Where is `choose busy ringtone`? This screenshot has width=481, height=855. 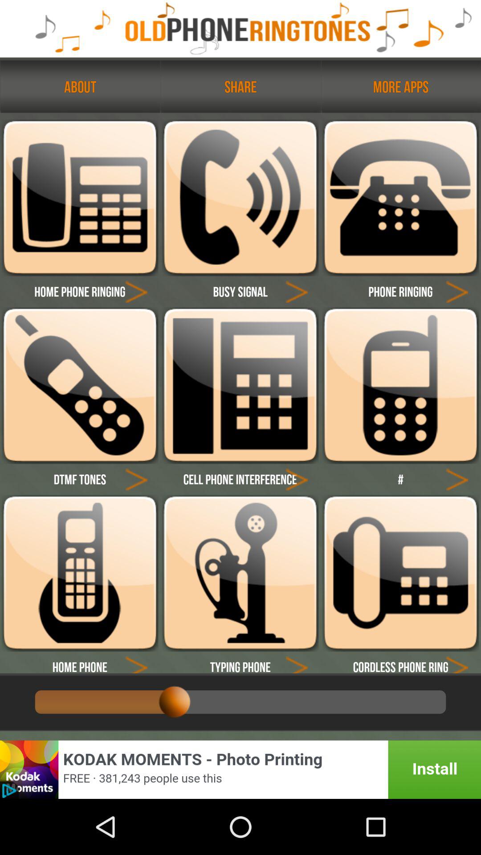 choose busy ringtone is located at coordinates (240, 198).